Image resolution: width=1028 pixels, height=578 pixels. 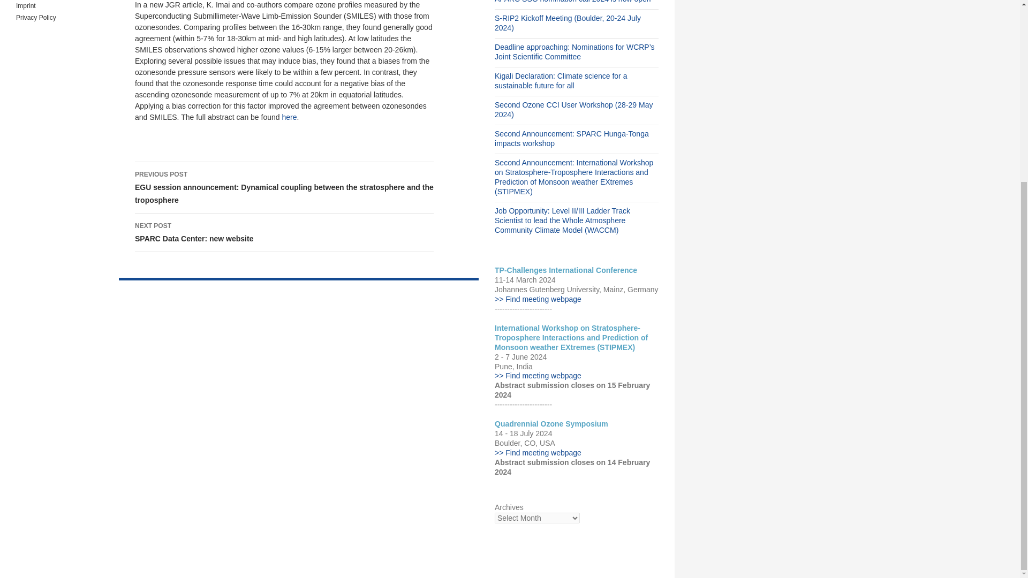 What do you see at coordinates (289, 117) in the screenshot?
I see `Second Announcement: SPARC Hunga-Tonga impacts workshop` at bounding box center [289, 117].